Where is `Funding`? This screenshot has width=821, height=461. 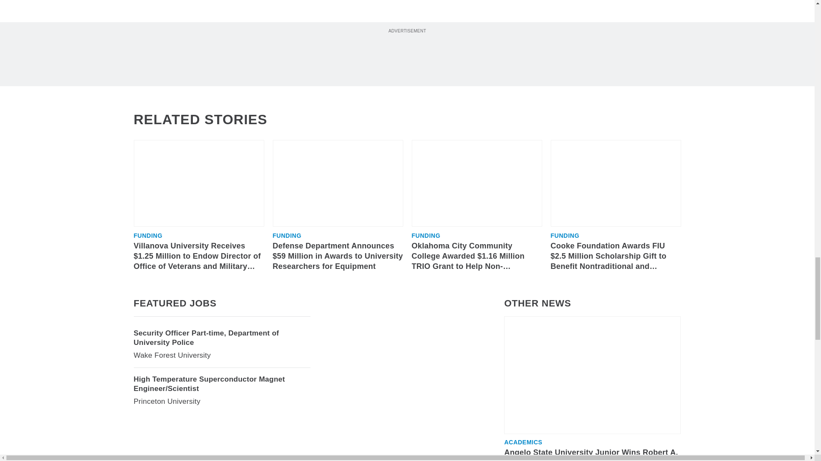 Funding is located at coordinates (286, 236).